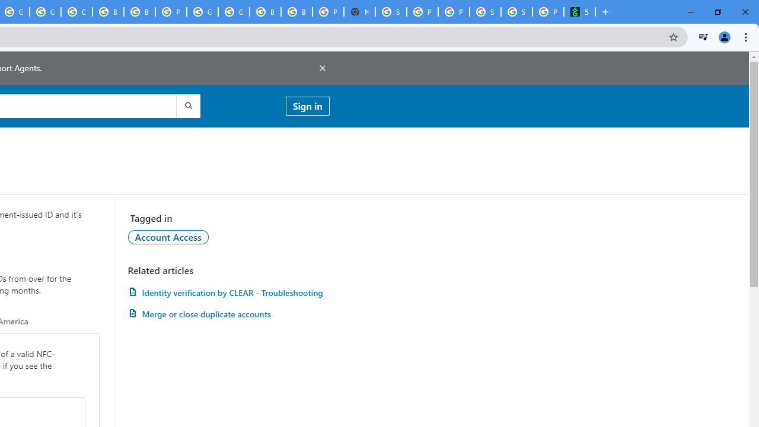 The width and height of the screenshot is (759, 427). Describe the element at coordinates (725, 37) in the screenshot. I see `You` at that location.